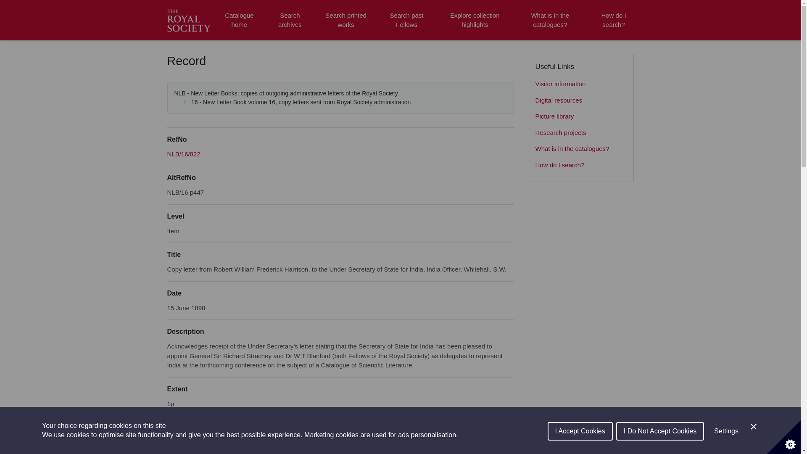 The image size is (807, 454). What do you see at coordinates (346, 20) in the screenshot?
I see `Search printed works` at bounding box center [346, 20].